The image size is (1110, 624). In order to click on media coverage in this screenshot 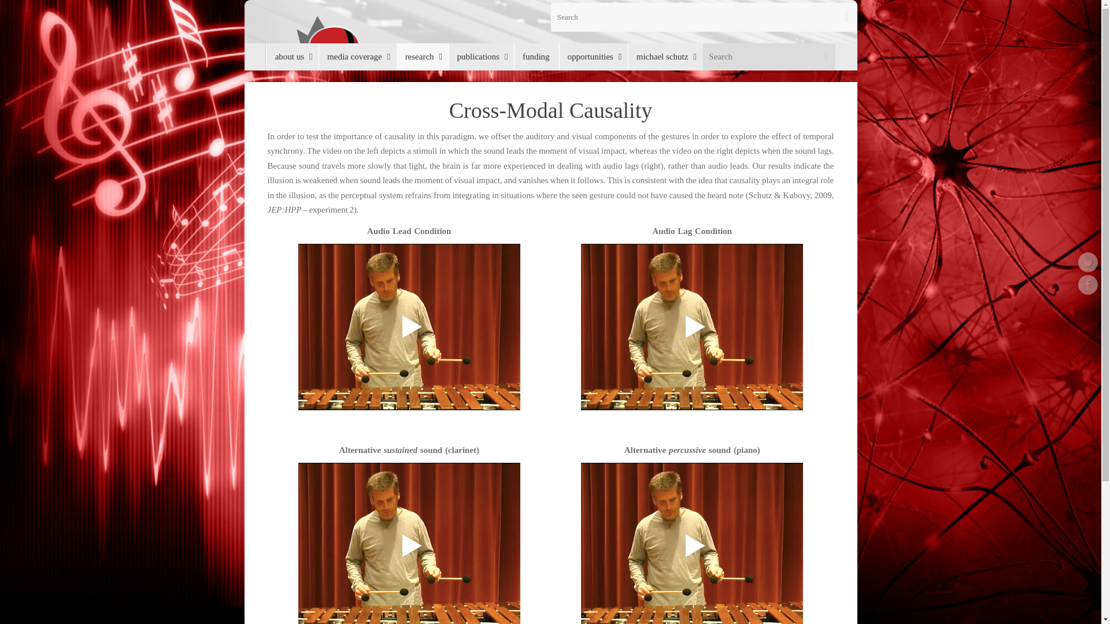, I will do `click(357, 57)`.